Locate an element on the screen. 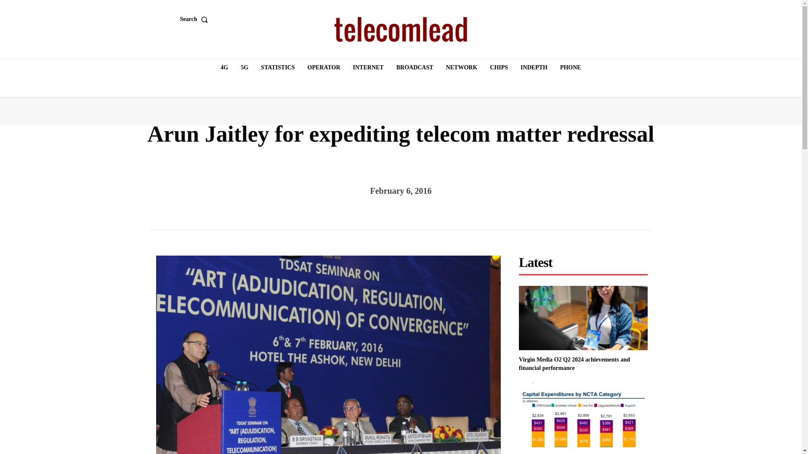 The image size is (808, 454). CHIPS is located at coordinates (499, 68).